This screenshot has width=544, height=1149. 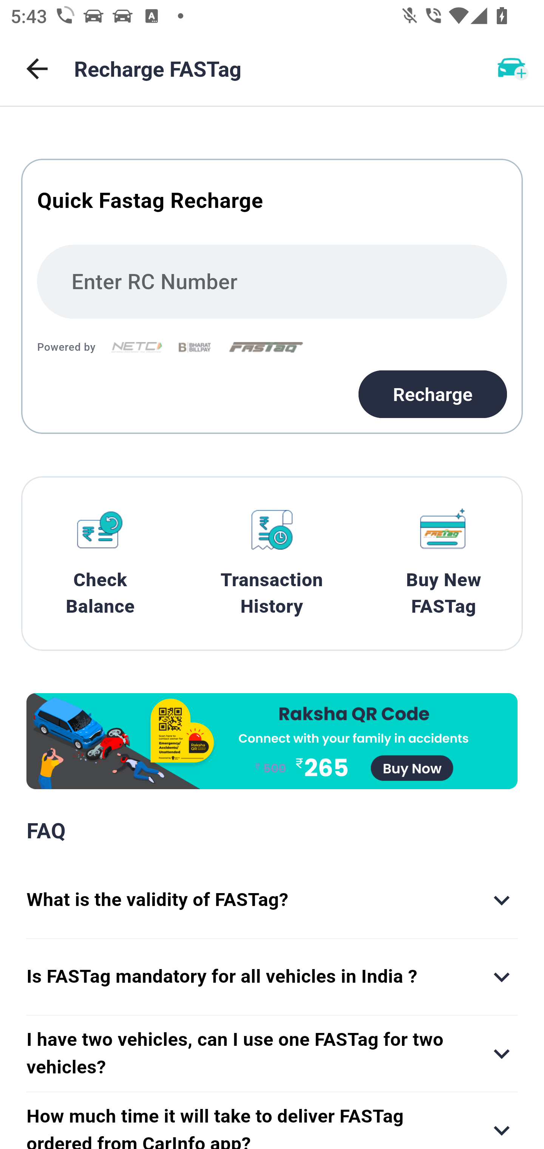 What do you see at coordinates (272, 563) in the screenshot?
I see `Transaction
History` at bounding box center [272, 563].